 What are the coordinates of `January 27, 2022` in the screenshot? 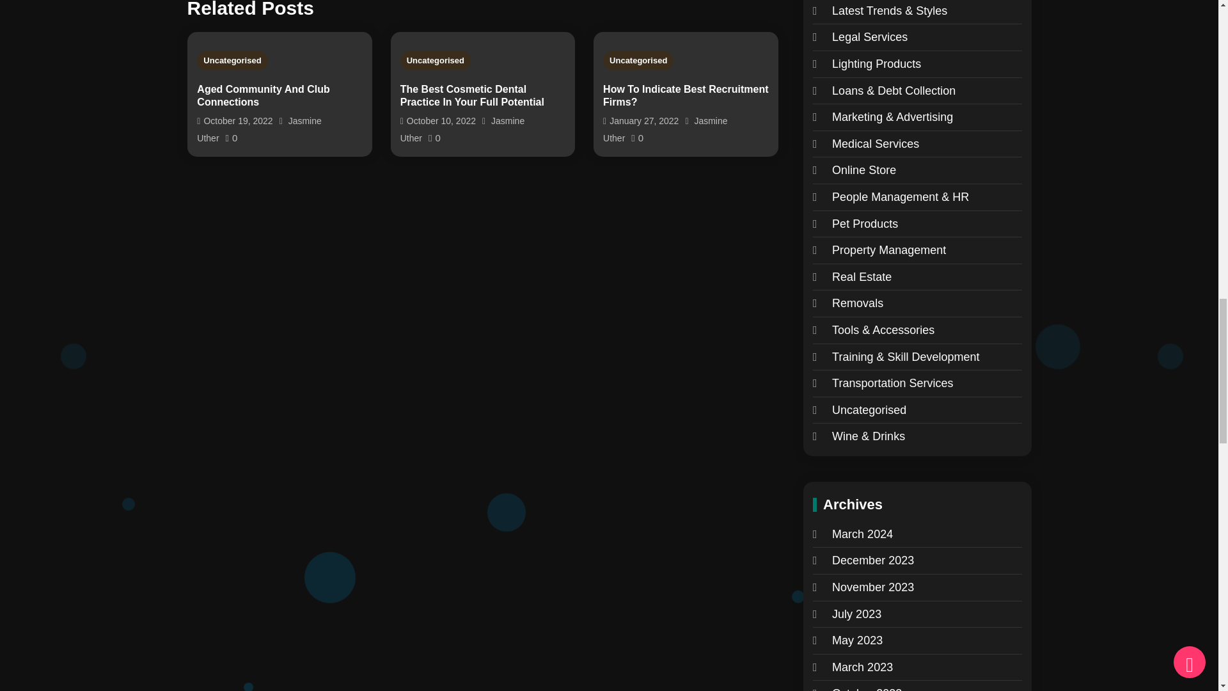 It's located at (643, 120).